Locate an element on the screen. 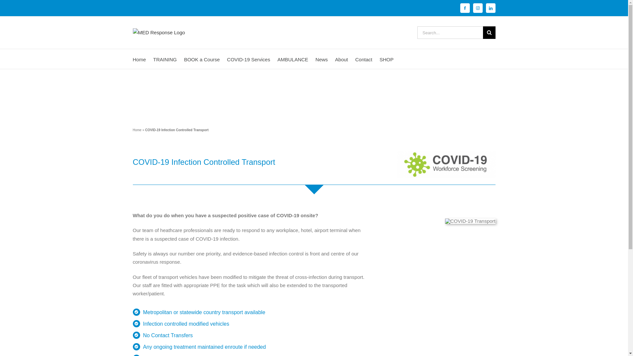 The width and height of the screenshot is (633, 356). LinkedIn is located at coordinates (491, 8).